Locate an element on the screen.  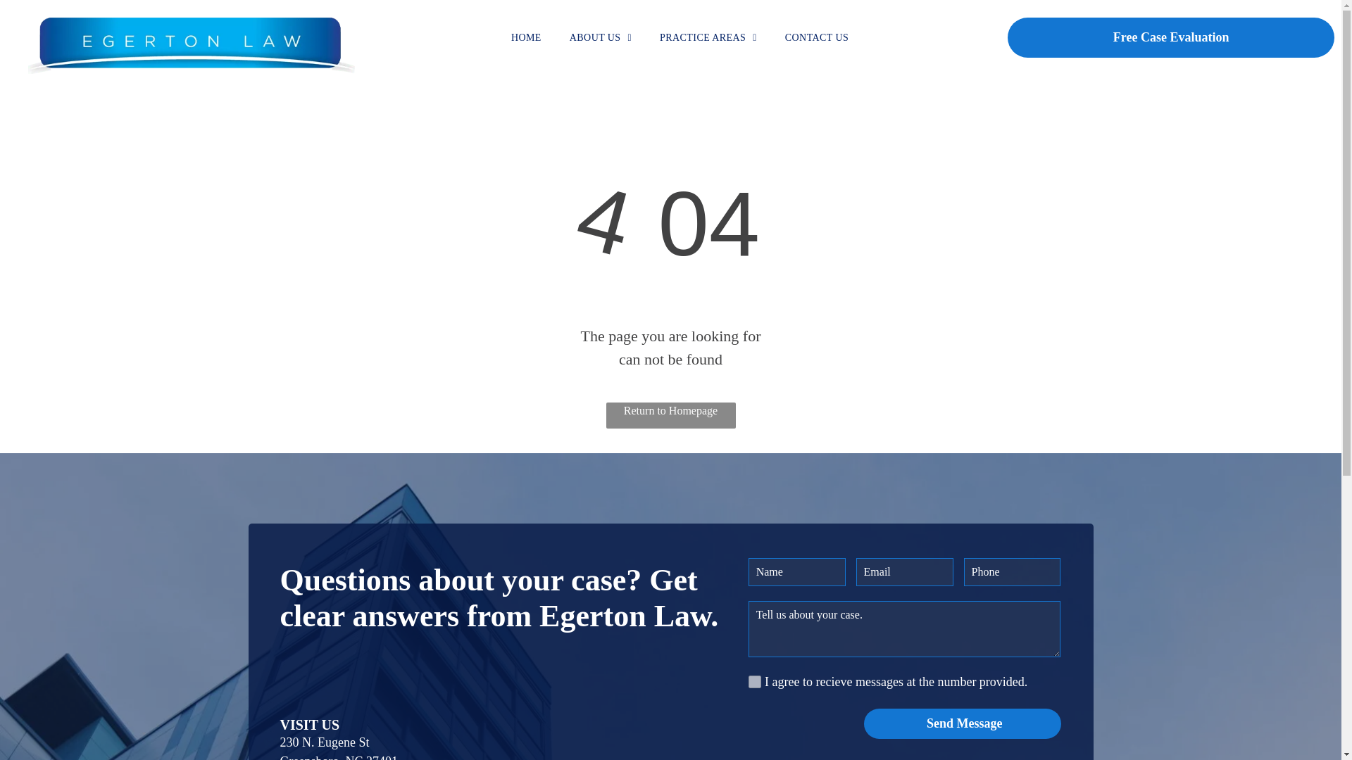
Send Message is located at coordinates (965, 723).